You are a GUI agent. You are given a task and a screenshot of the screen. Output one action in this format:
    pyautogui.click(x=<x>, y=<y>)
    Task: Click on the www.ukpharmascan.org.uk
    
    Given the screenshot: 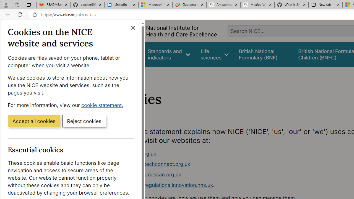 What is the action you would take?
    pyautogui.click(x=149, y=174)
    